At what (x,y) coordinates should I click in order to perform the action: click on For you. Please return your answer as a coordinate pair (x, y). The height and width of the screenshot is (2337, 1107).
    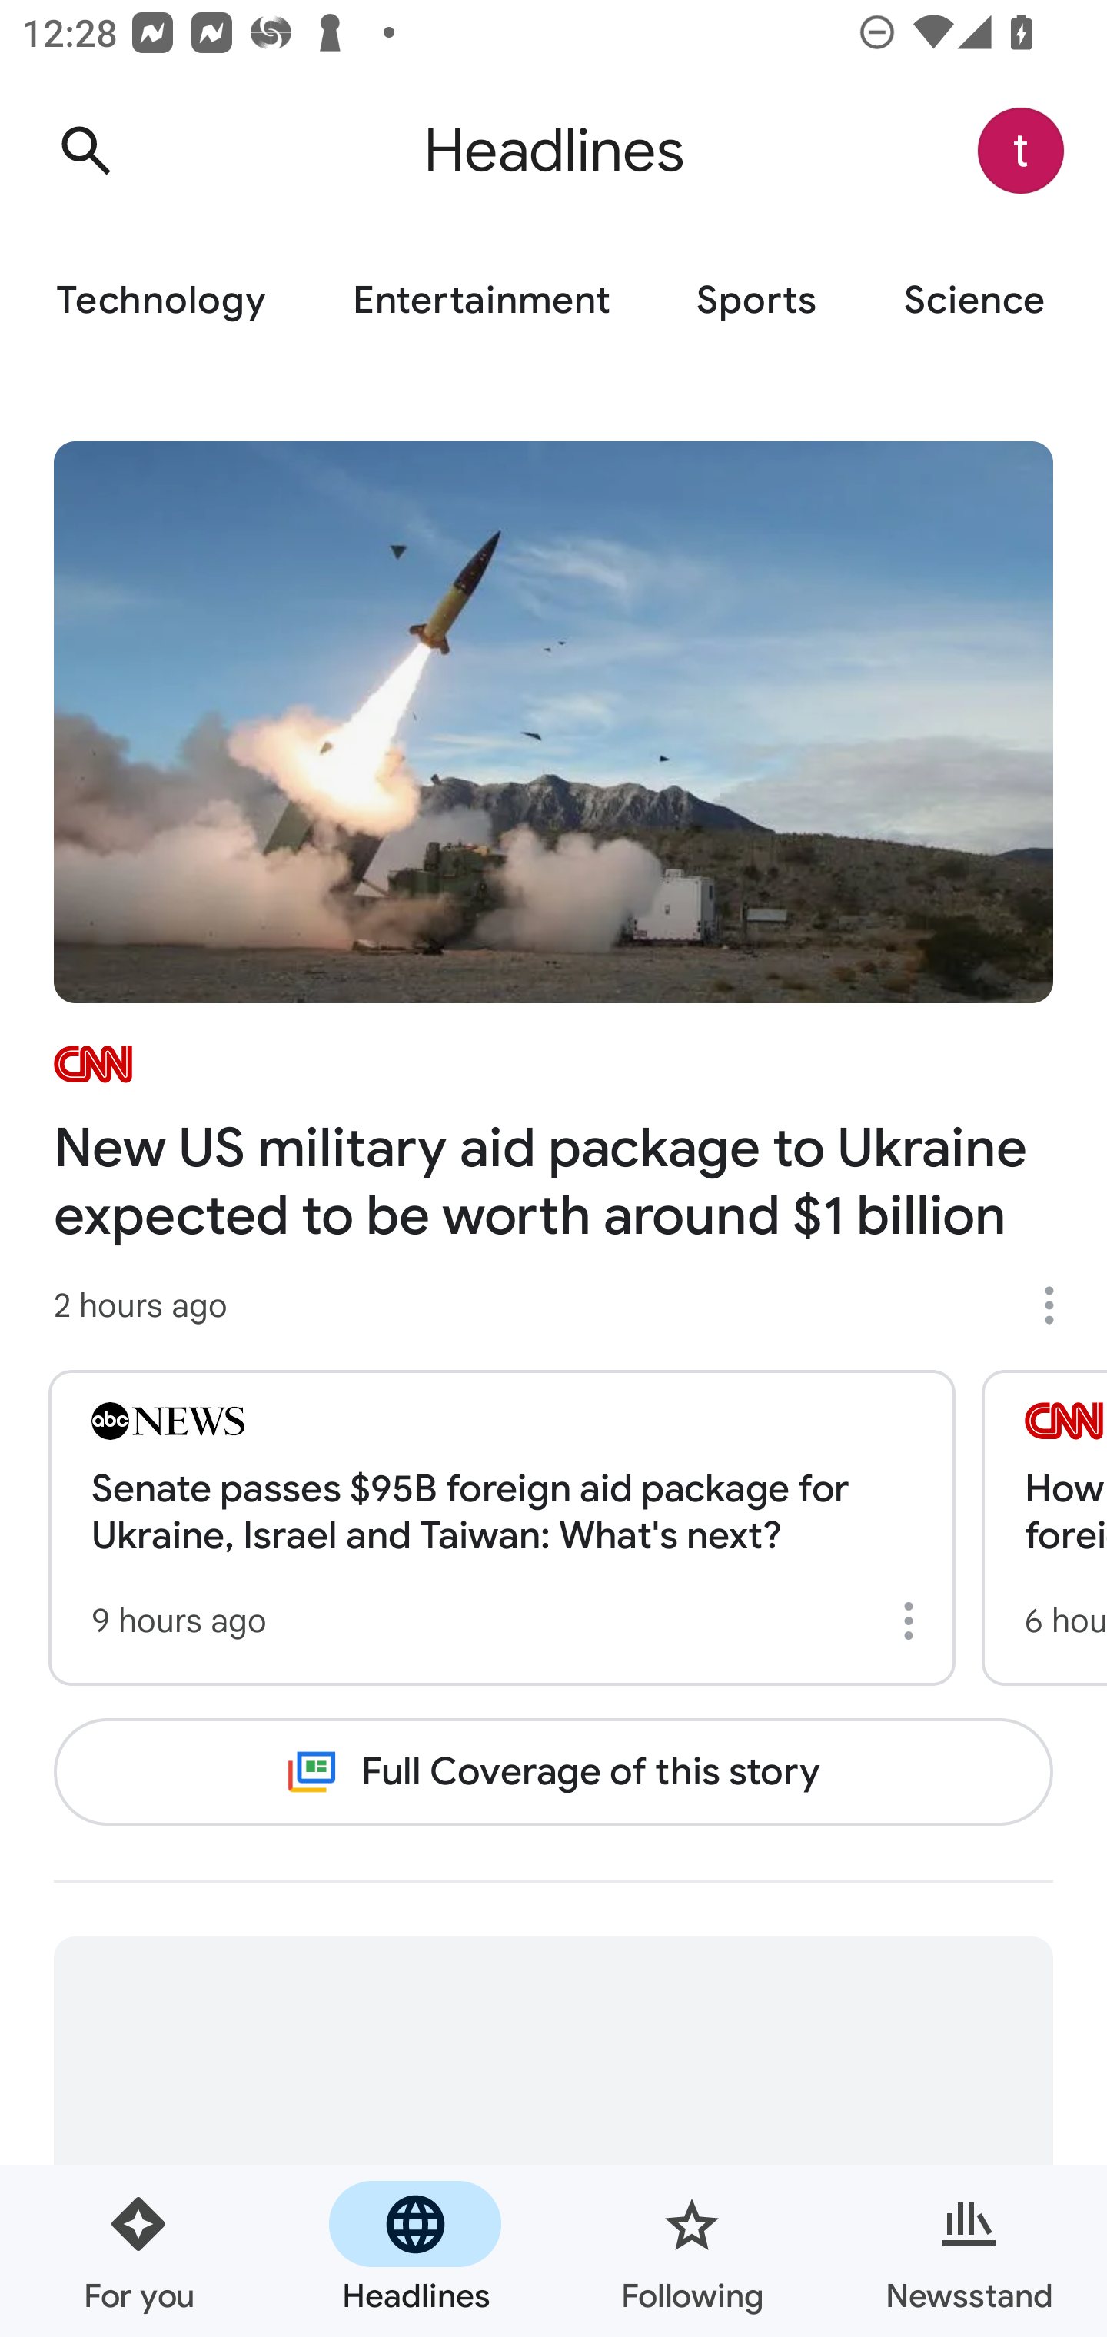
    Looking at the image, I should click on (138, 2251).